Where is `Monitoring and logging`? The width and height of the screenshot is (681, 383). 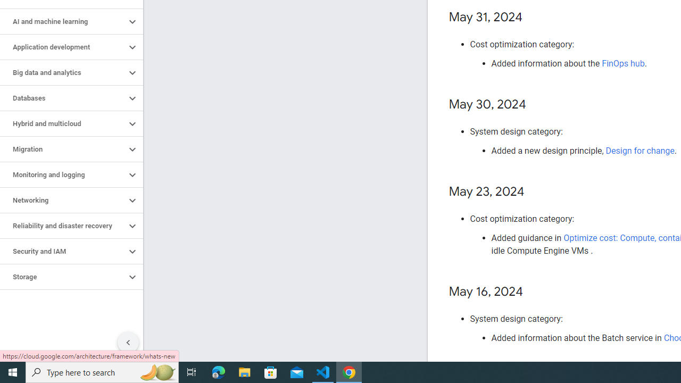 Monitoring and logging is located at coordinates (63, 174).